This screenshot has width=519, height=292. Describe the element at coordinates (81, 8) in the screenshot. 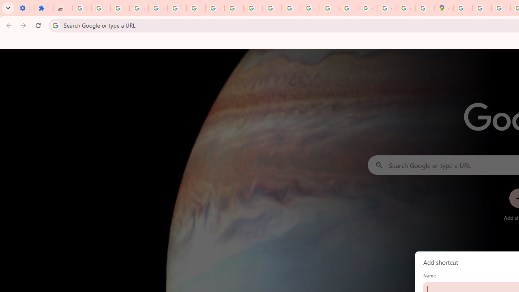

I see `Sign in - Google Accounts` at that location.